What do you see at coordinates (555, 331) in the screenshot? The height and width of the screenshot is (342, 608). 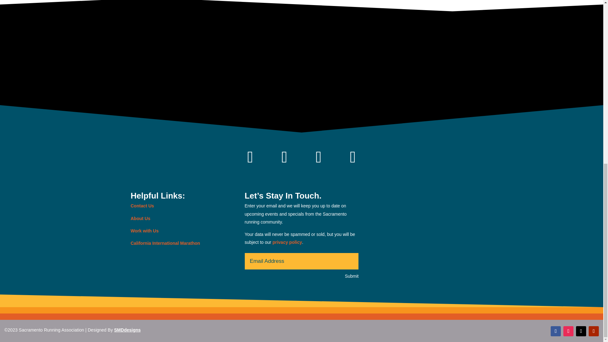 I see `Follow on Facebook` at bounding box center [555, 331].